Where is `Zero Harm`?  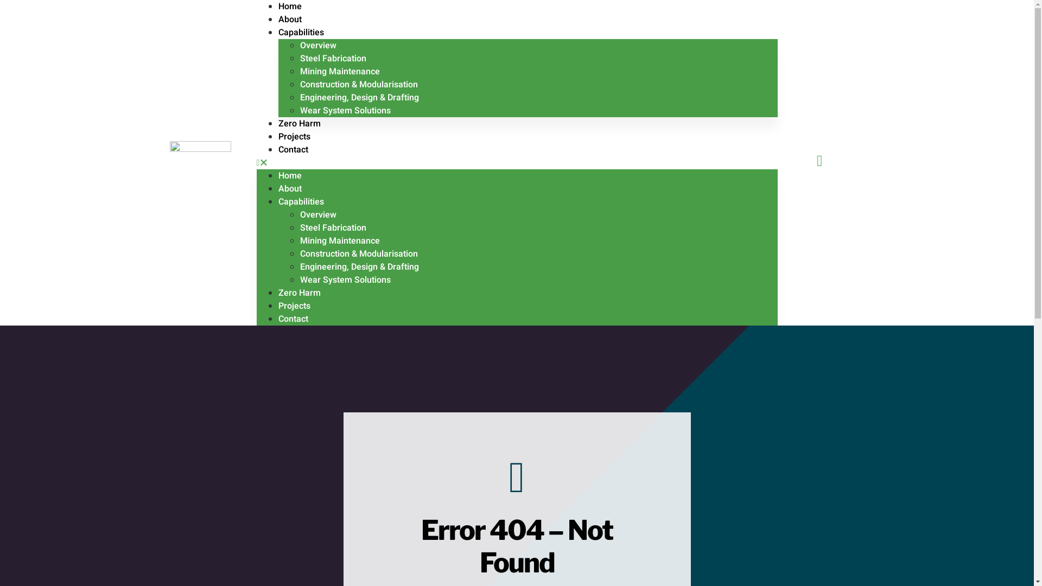
Zero Harm is located at coordinates (299, 124).